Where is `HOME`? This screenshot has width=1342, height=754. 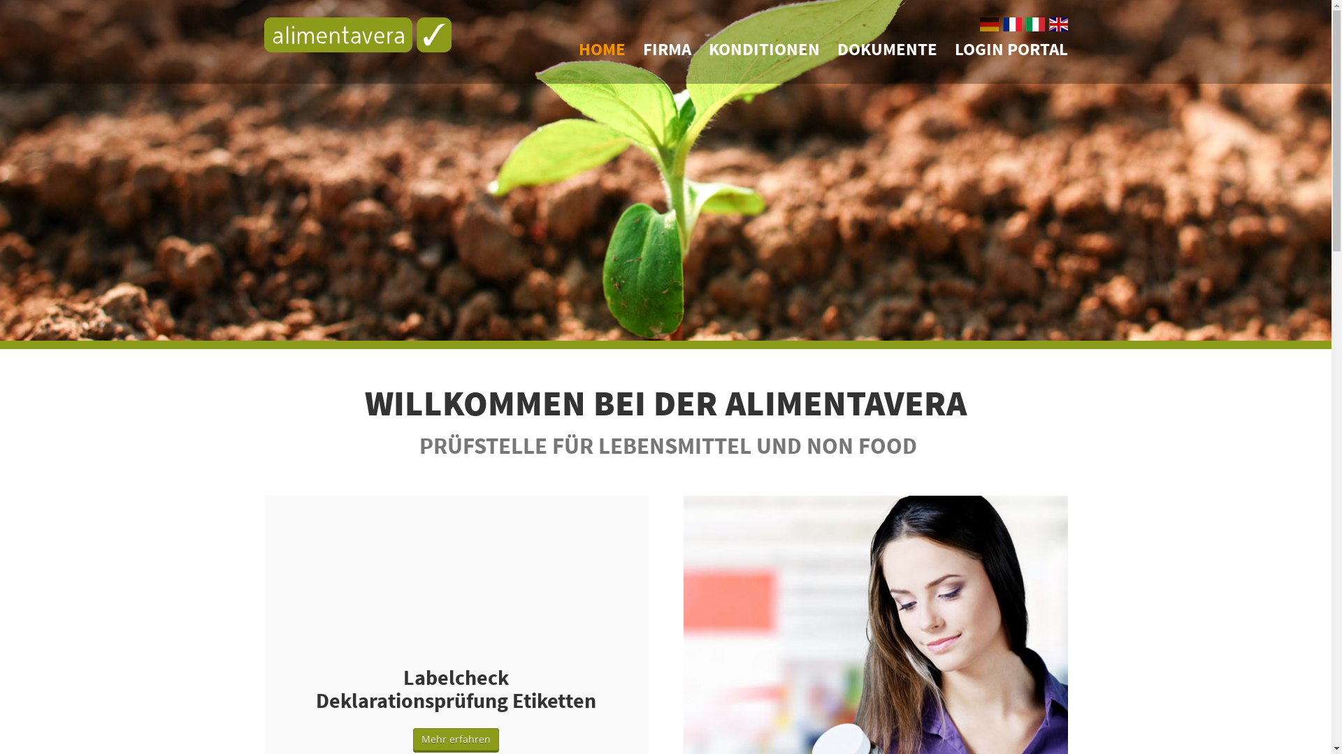
HOME is located at coordinates (603, 49).